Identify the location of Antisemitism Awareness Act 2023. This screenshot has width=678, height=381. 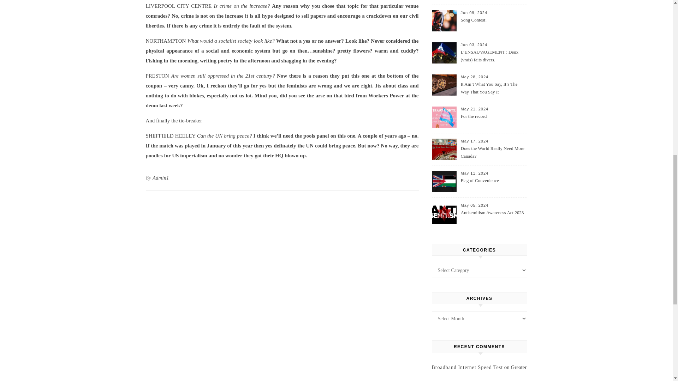
(493, 217).